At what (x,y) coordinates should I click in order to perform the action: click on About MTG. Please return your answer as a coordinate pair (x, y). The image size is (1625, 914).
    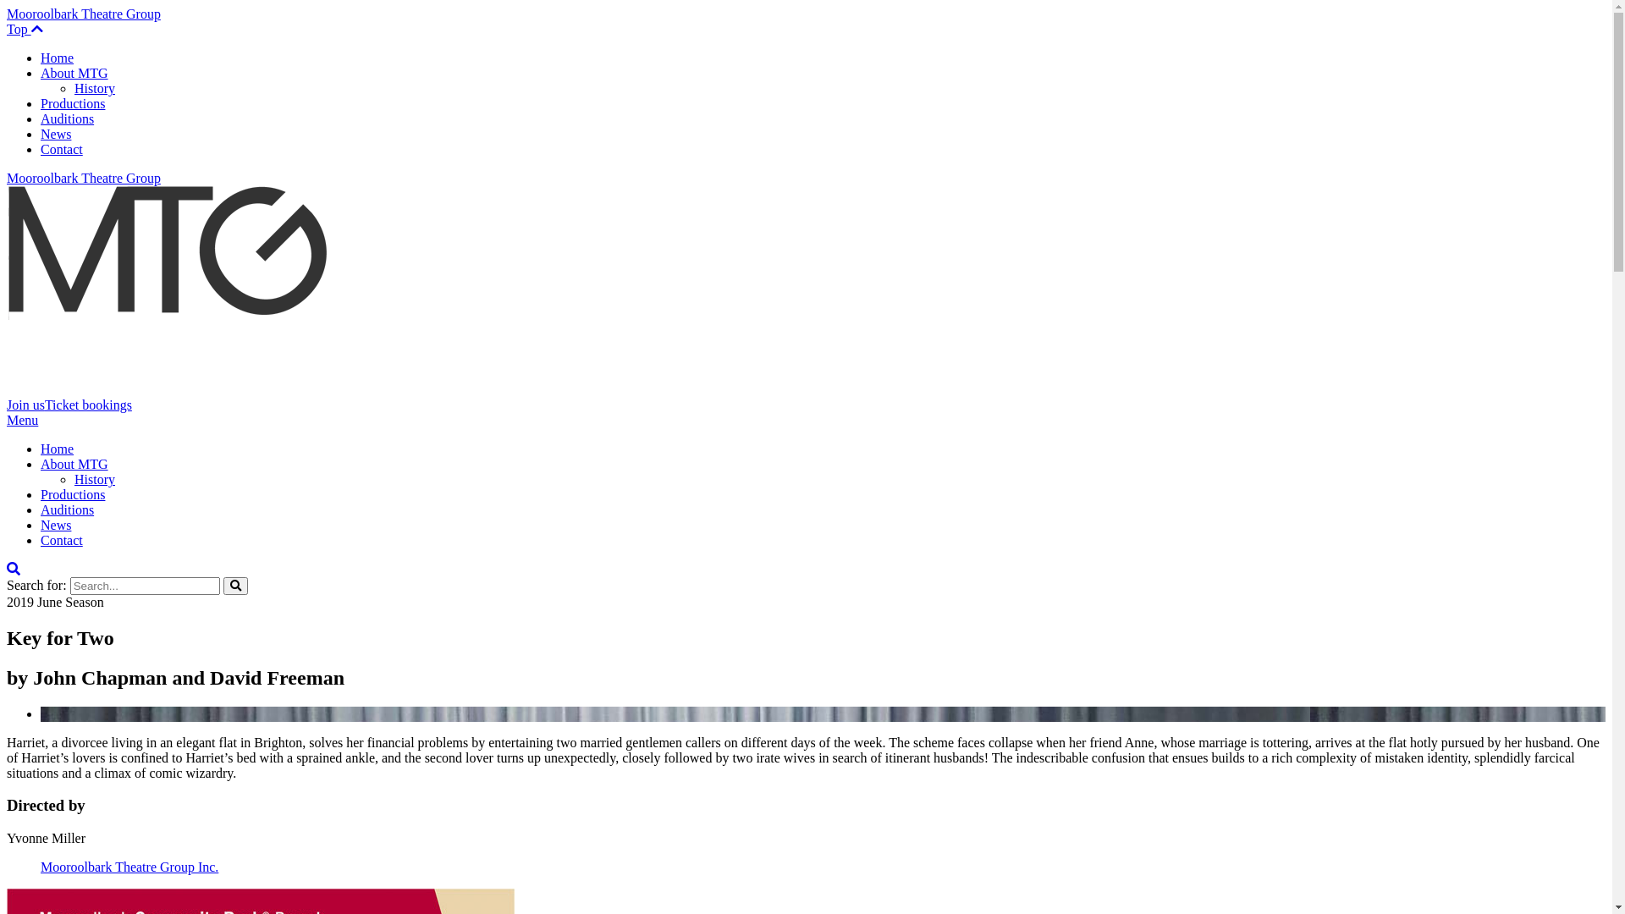
    Looking at the image, I should click on (74, 464).